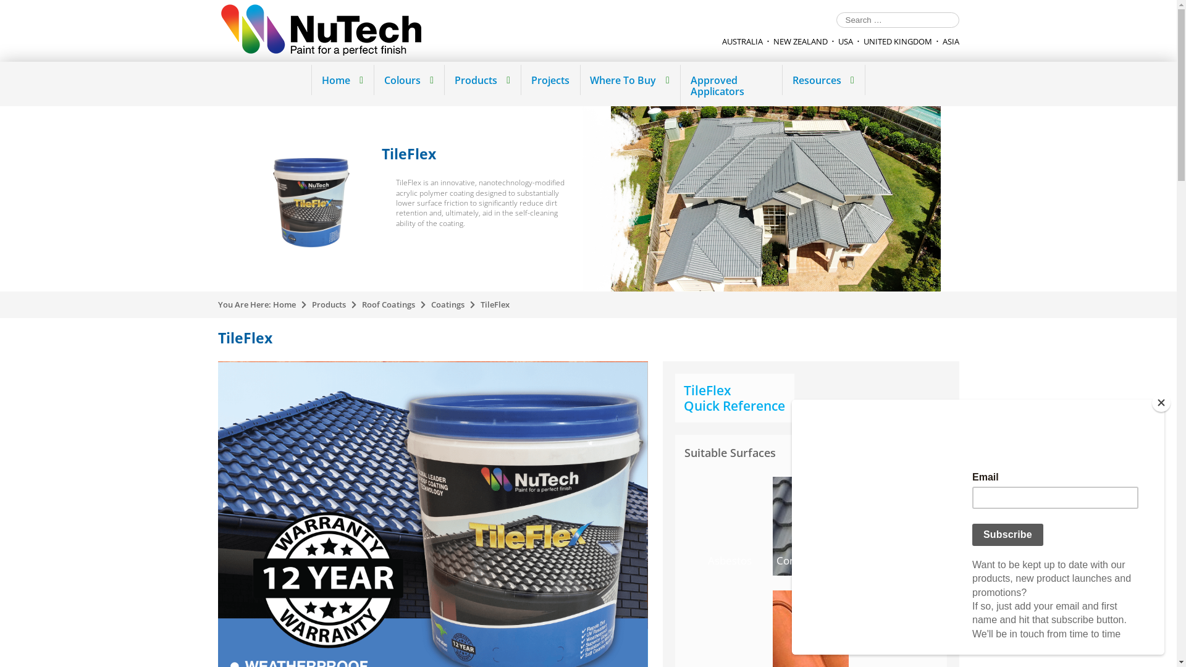 This screenshot has width=1186, height=667. Describe the element at coordinates (845, 41) in the screenshot. I see `USA` at that location.